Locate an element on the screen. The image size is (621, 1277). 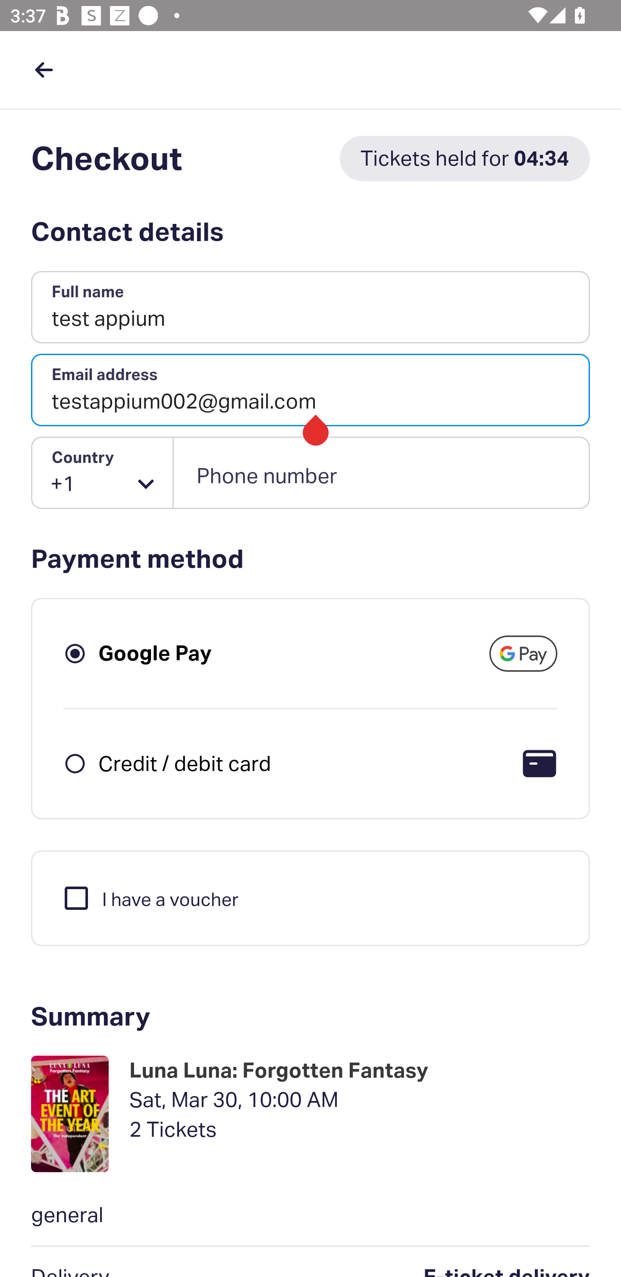
back button is located at coordinates (44, 69).